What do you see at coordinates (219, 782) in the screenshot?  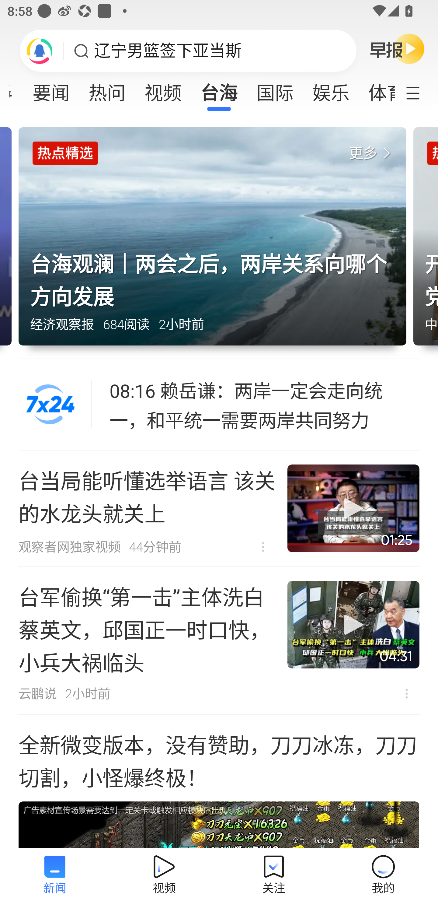 I see `全新微变版本，没有赞助，刀刀冰冻，刀刀切割，小怪爆终极！` at bounding box center [219, 782].